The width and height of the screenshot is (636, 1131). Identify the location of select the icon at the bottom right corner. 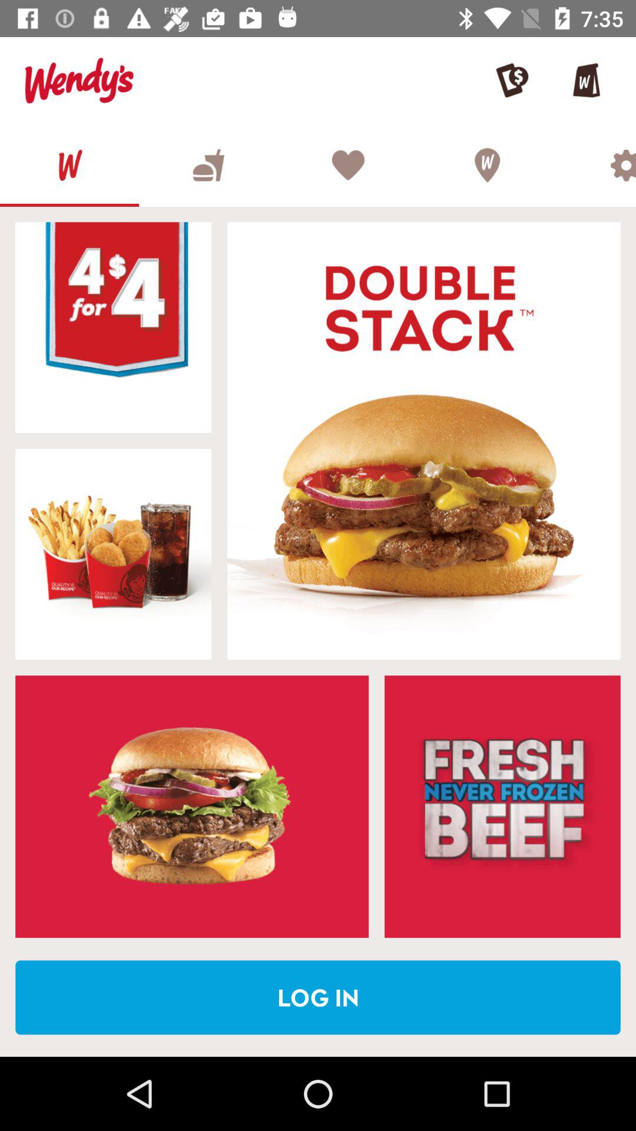
(502, 806).